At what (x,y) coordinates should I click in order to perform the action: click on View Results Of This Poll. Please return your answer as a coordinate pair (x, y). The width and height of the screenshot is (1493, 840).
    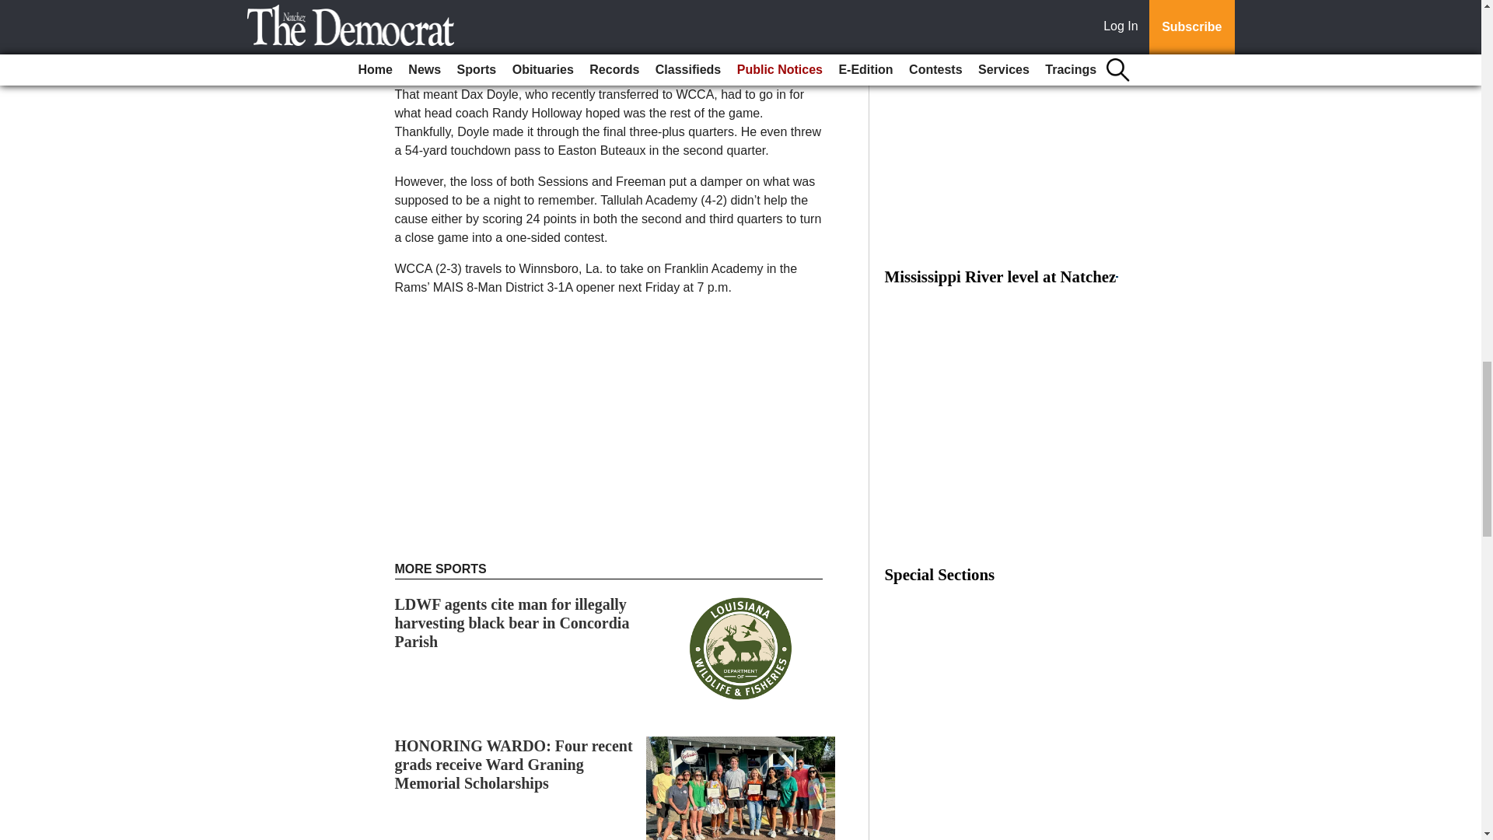
    Looking at the image, I should click on (1001, 3).